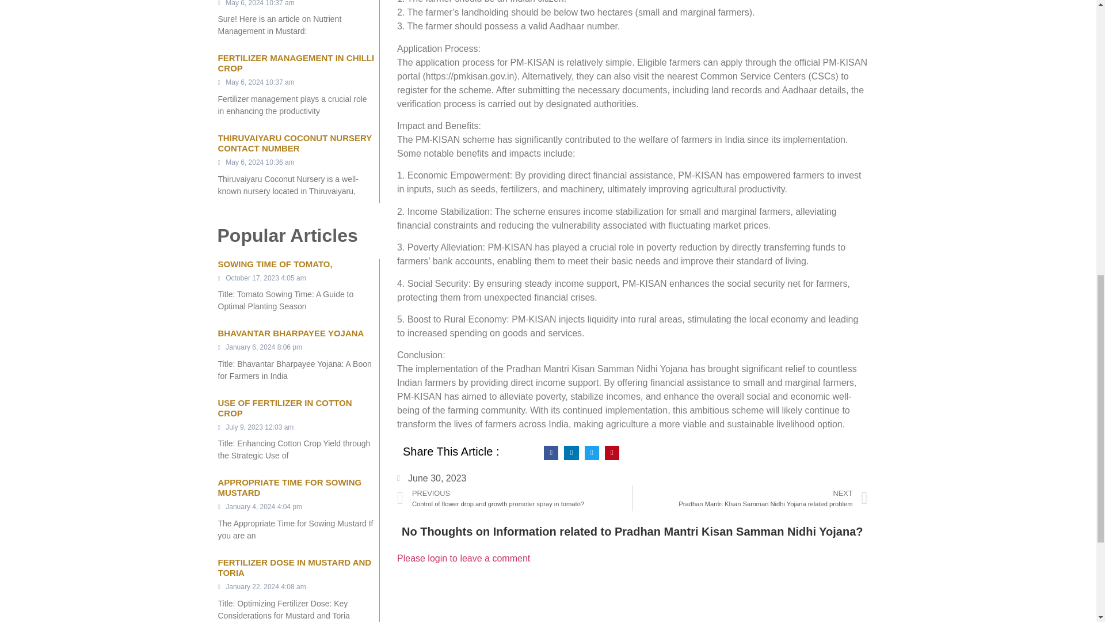  I want to click on THIRUVAIYARU COCONUT NURSERY CONTACT NUMBER, so click(295, 143).